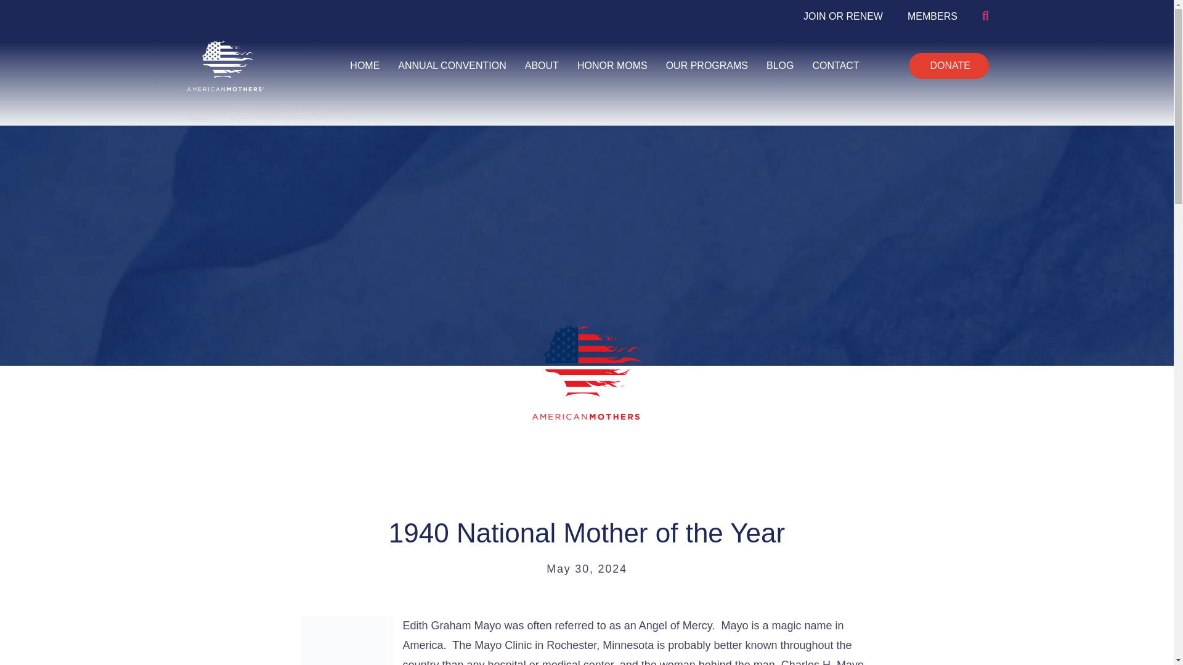 Image resolution: width=1183 pixels, height=665 pixels. What do you see at coordinates (365, 65) in the screenshot?
I see `HOME` at bounding box center [365, 65].